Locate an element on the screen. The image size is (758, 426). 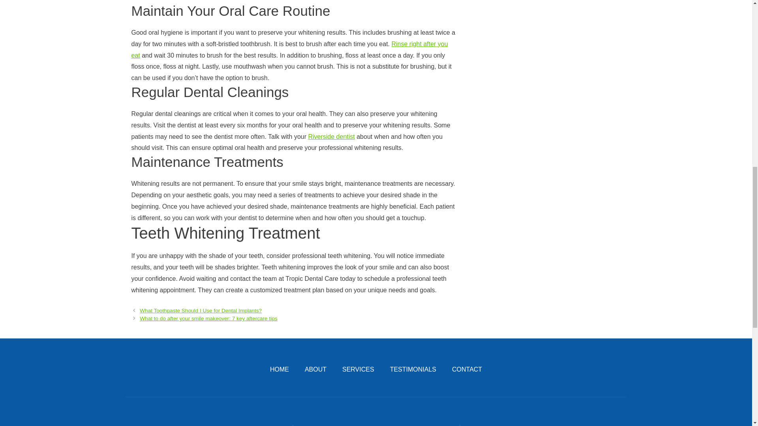
What Toothpaste Should I Use for Dental Implants? is located at coordinates (201, 310).